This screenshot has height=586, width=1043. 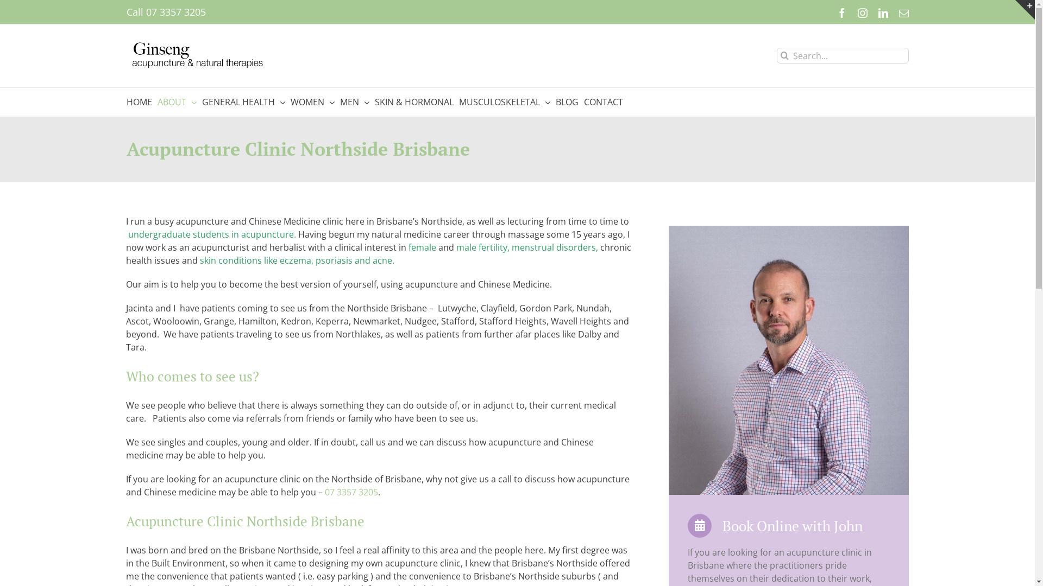 I want to click on ABOUT, so click(x=177, y=102).